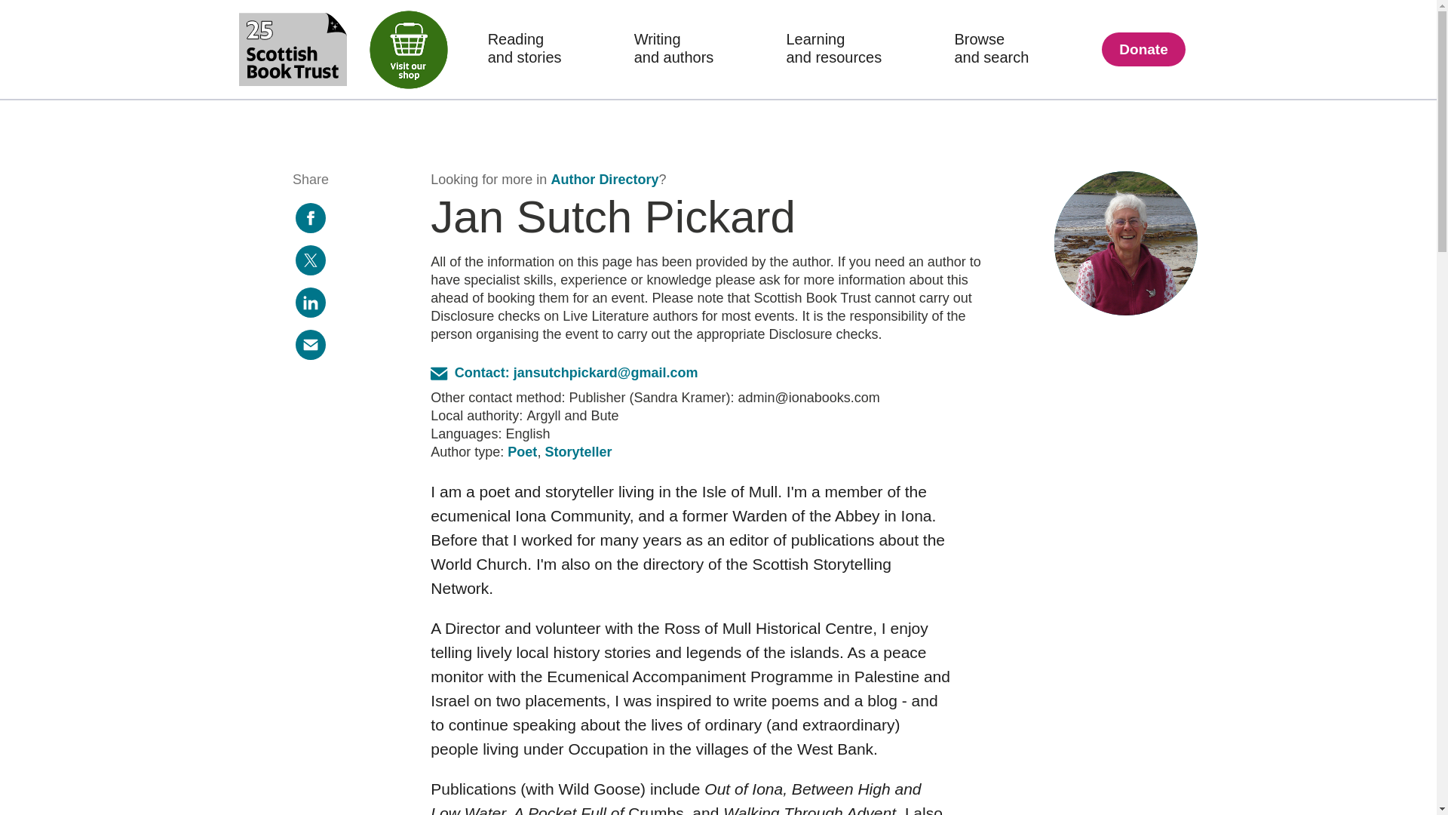  What do you see at coordinates (578, 451) in the screenshot?
I see `Go to the Scottish Book Trust Homepage` at bounding box center [578, 451].